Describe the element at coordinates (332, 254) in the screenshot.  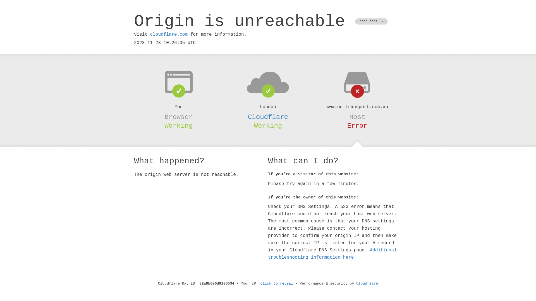
I see `Additional troubleshooting information here.` at that location.